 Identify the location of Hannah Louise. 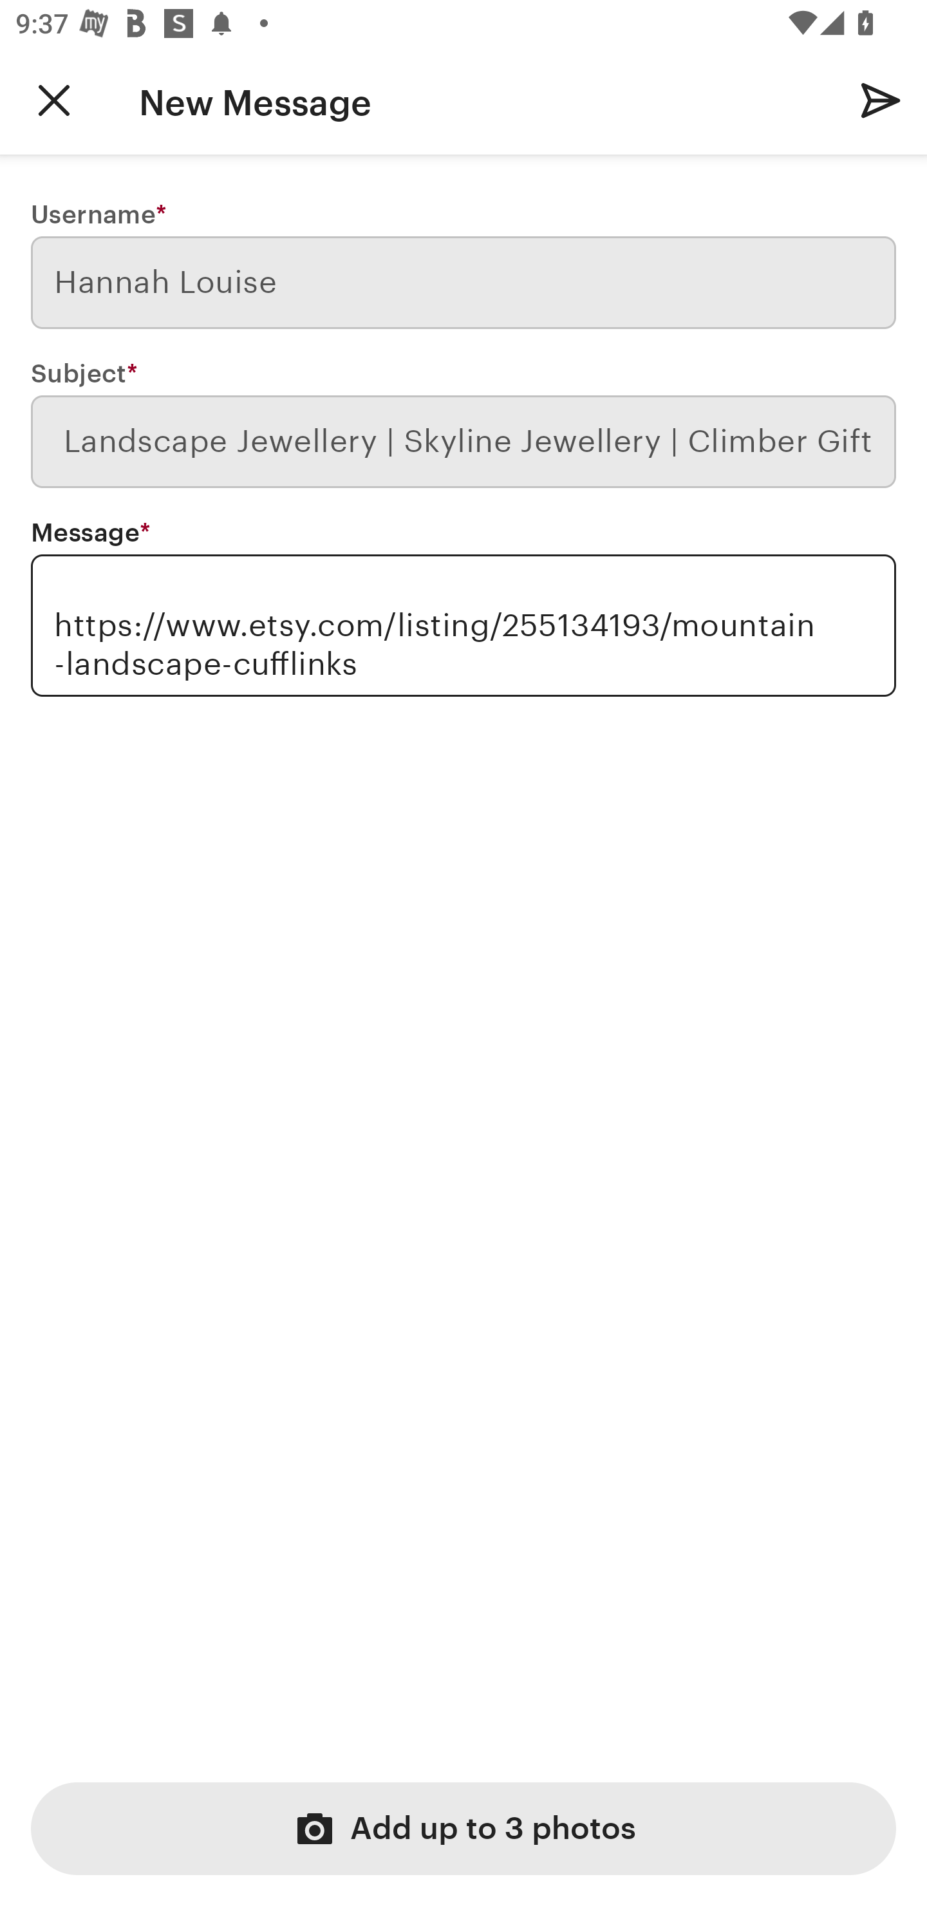
(464, 283).